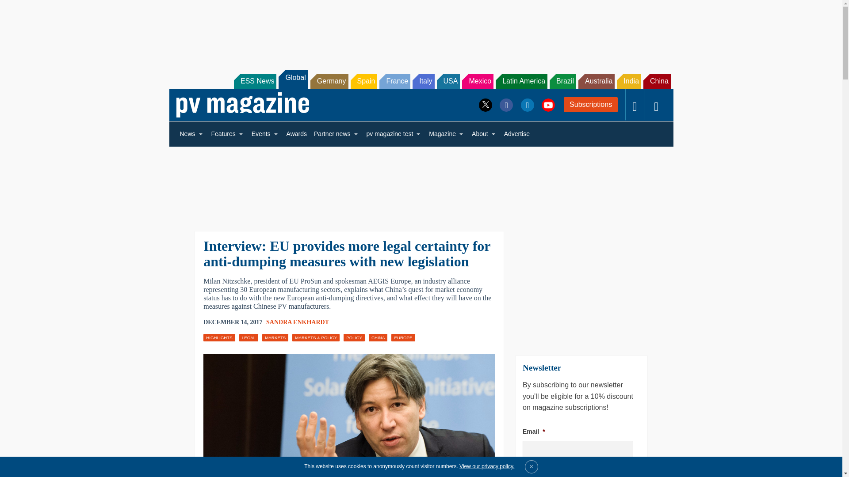  I want to click on Global, so click(293, 79).